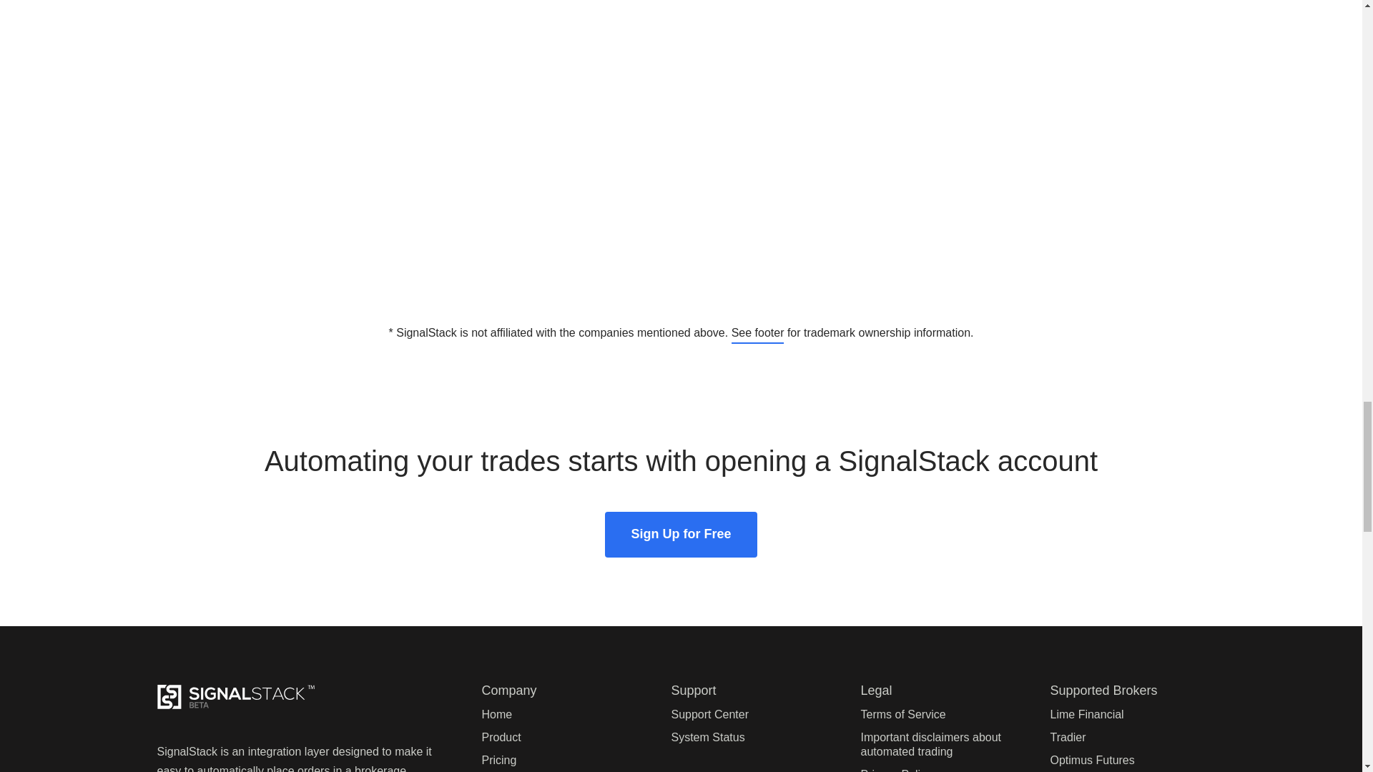 This screenshot has width=1373, height=772. I want to click on System Status, so click(707, 737).